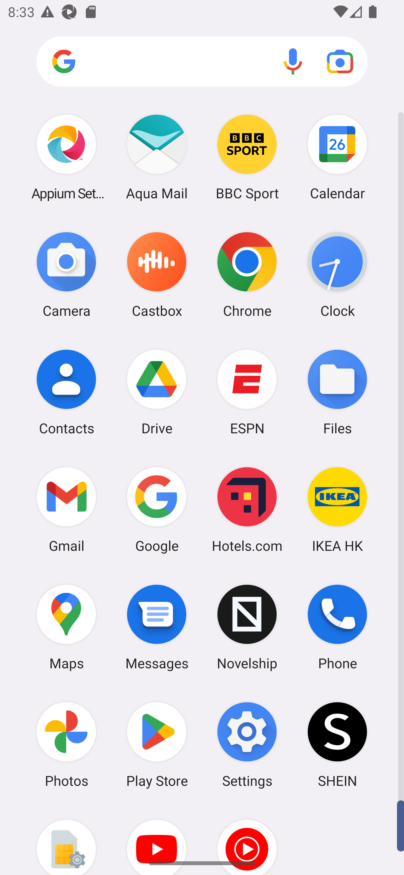  Describe the element at coordinates (337, 510) in the screenshot. I see `IKEA HK` at that location.